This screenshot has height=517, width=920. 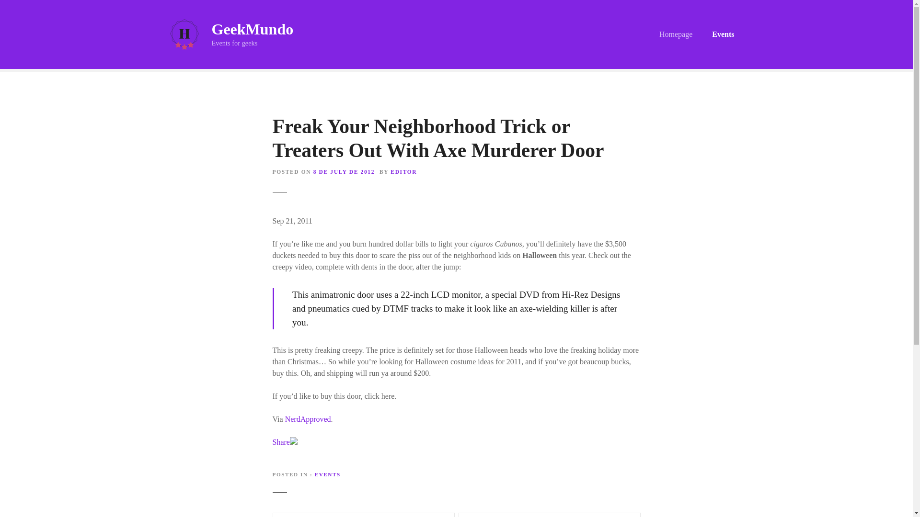 What do you see at coordinates (723, 34) in the screenshot?
I see `Events` at bounding box center [723, 34].